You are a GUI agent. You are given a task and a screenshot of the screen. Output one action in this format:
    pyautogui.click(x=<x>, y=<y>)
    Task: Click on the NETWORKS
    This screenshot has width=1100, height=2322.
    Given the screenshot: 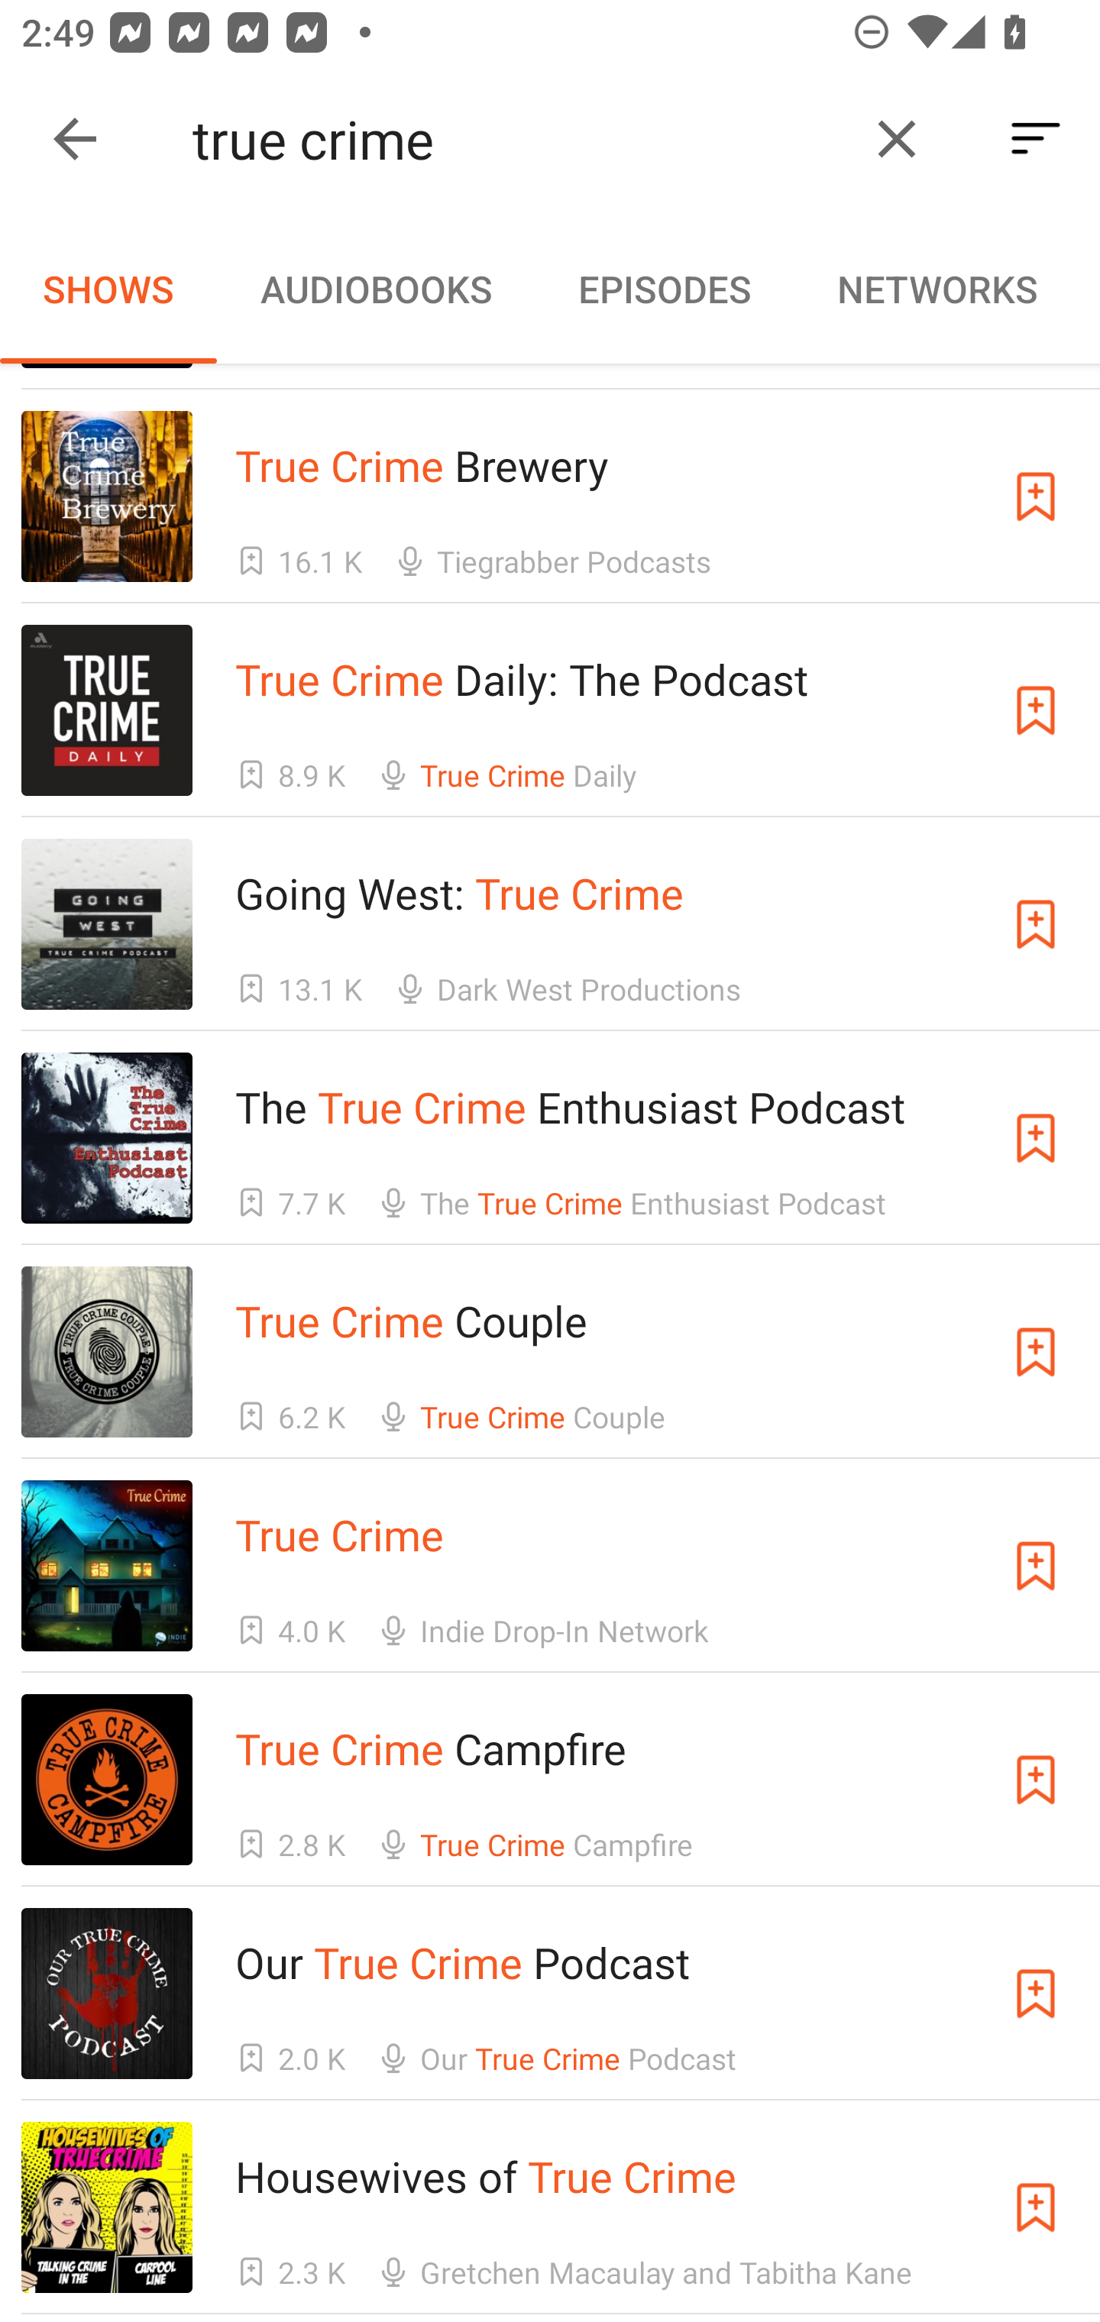 What is the action you would take?
    pyautogui.click(x=937, y=289)
    